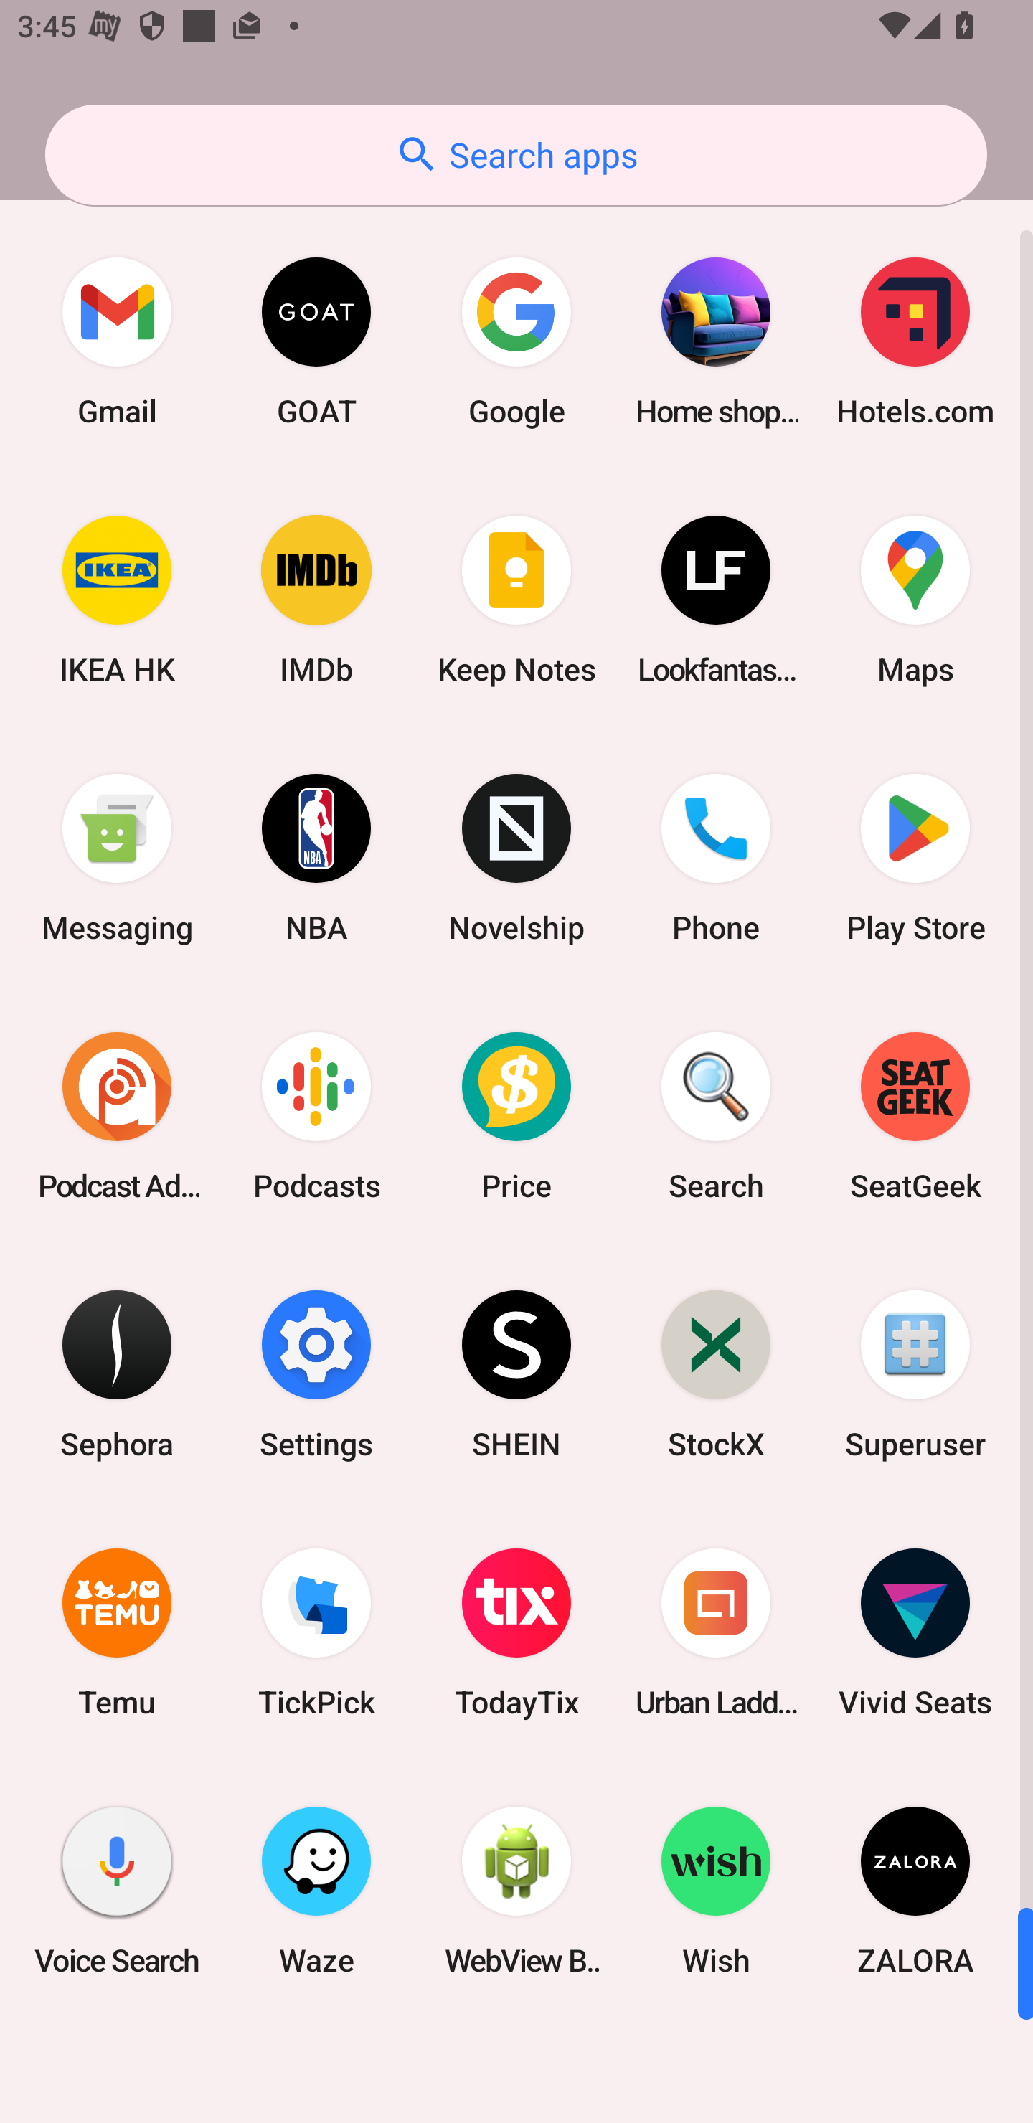 Image resolution: width=1033 pixels, height=2123 pixels. Describe the element at coordinates (915, 1115) in the screenshot. I see `SeatGeek` at that location.